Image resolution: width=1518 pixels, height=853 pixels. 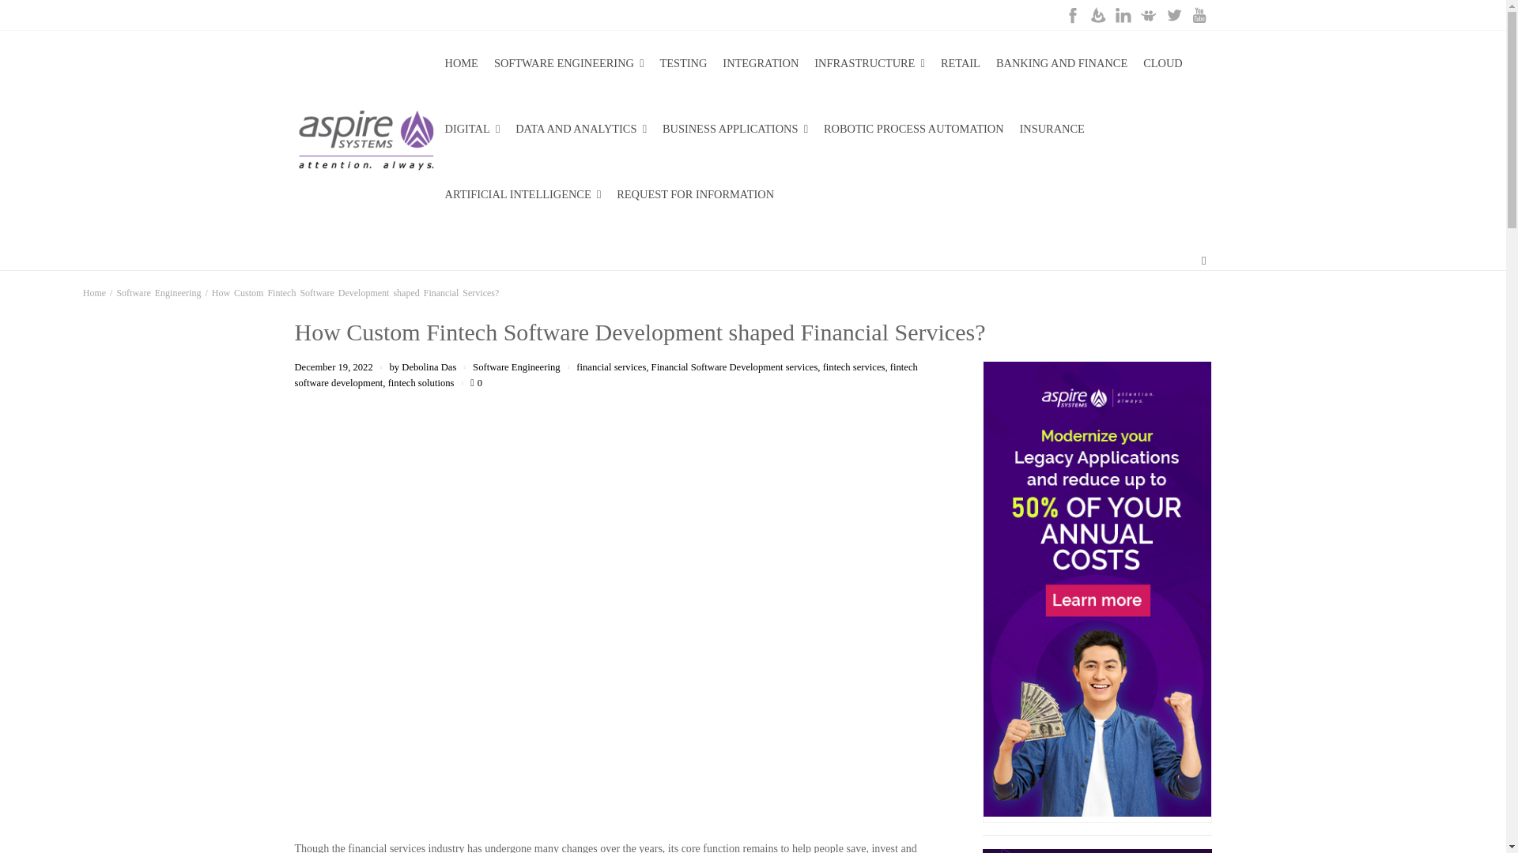 What do you see at coordinates (870, 63) in the screenshot?
I see `INFRASTRUCTURE` at bounding box center [870, 63].